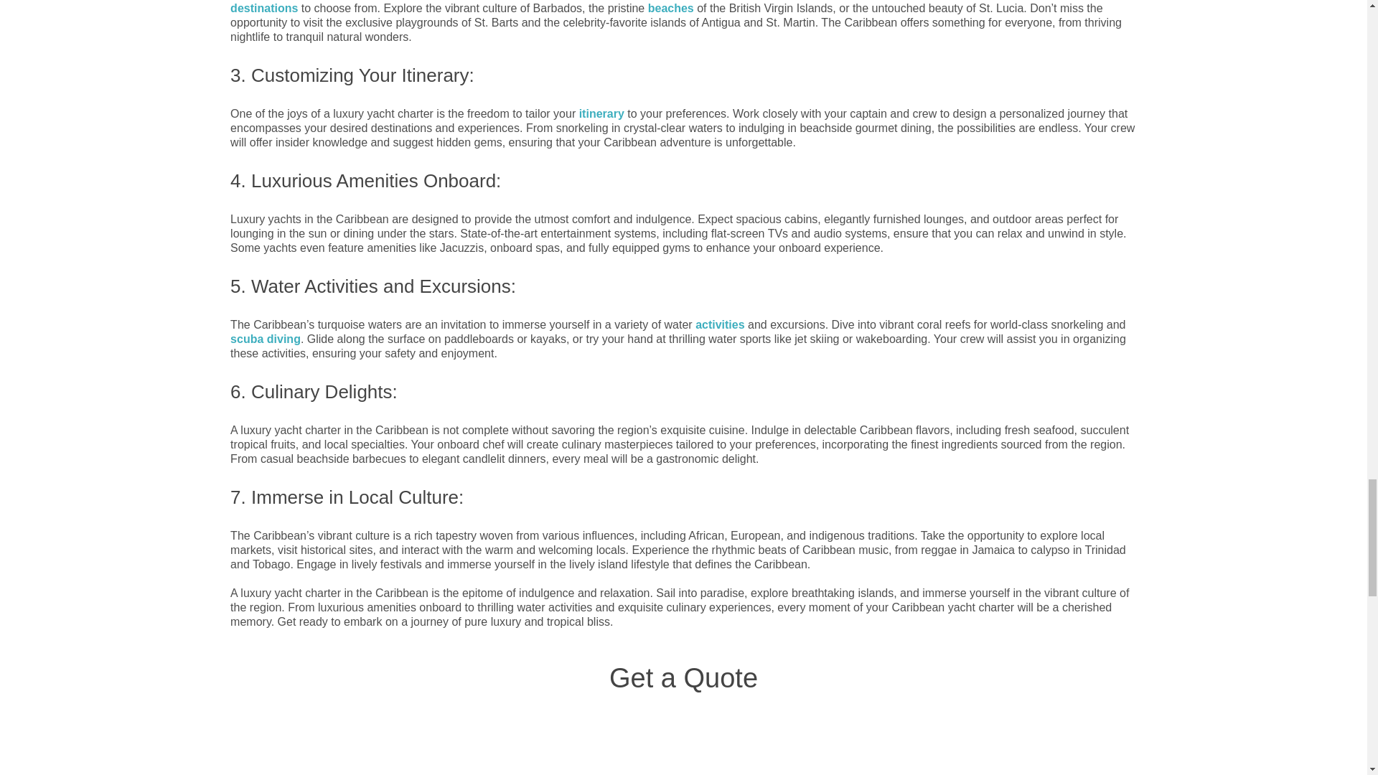 This screenshot has height=775, width=1378. I want to click on itinerary, so click(601, 113).